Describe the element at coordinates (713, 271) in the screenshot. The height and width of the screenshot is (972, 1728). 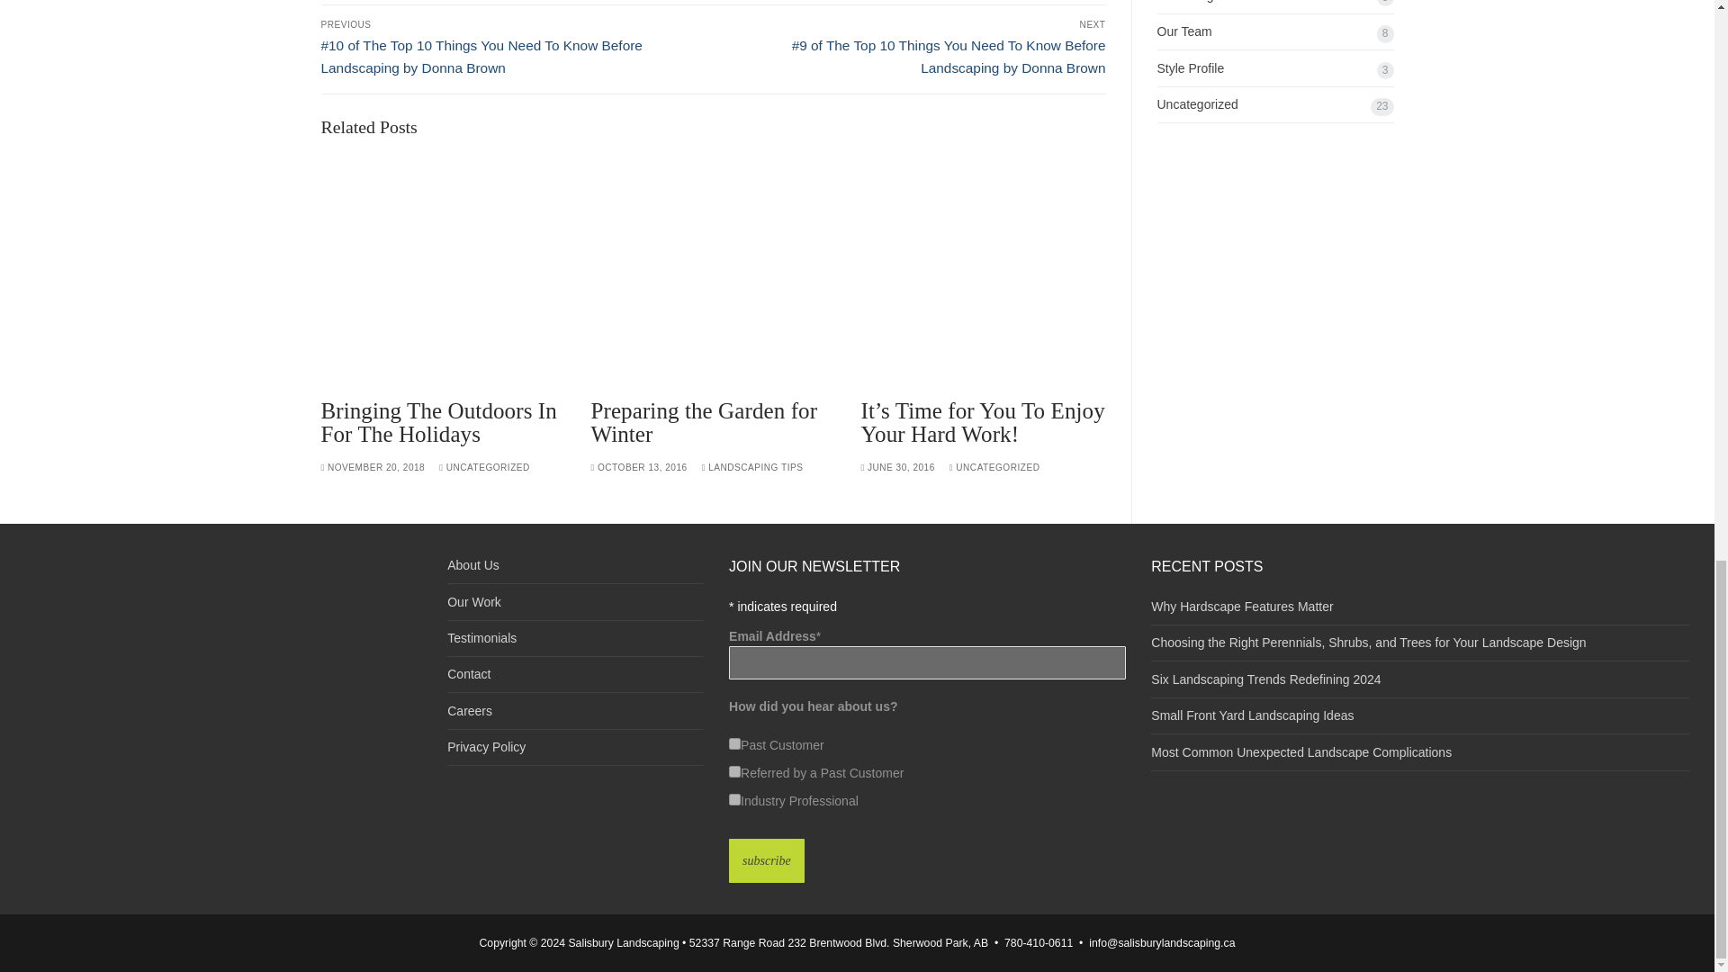
I see `Preparing the Garden for Winter` at that location.